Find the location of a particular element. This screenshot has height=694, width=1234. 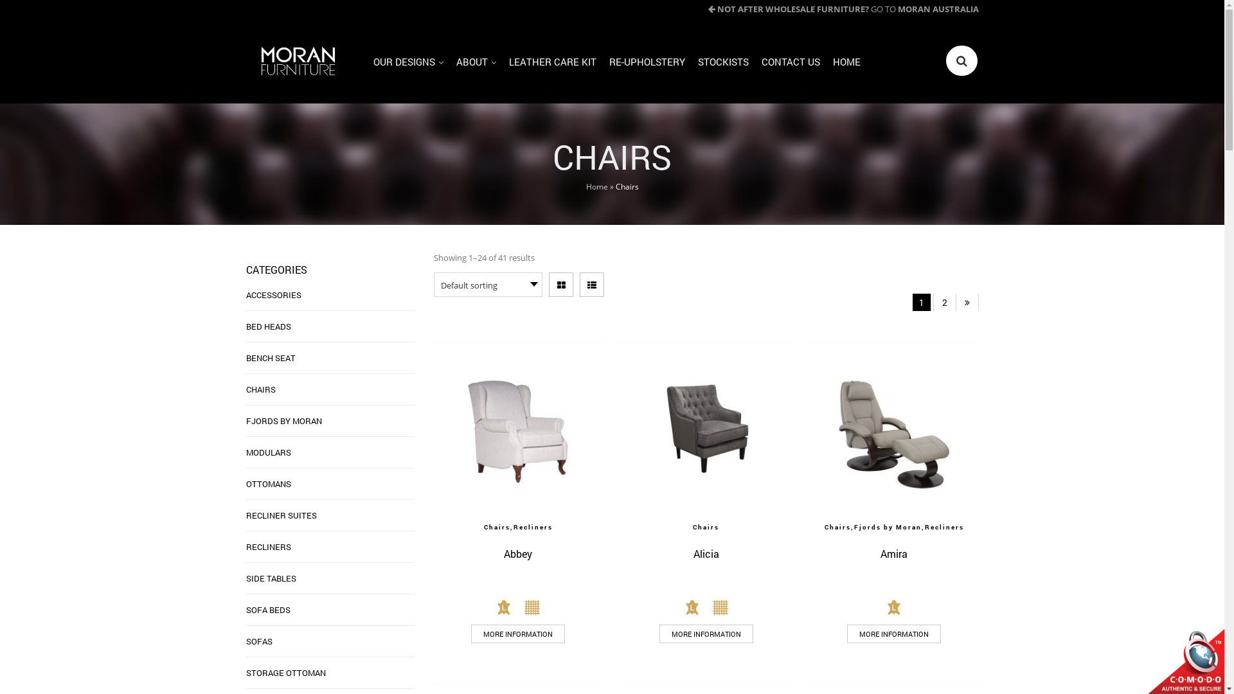

RECLINER SUITES is located at coordinates (280, 515).